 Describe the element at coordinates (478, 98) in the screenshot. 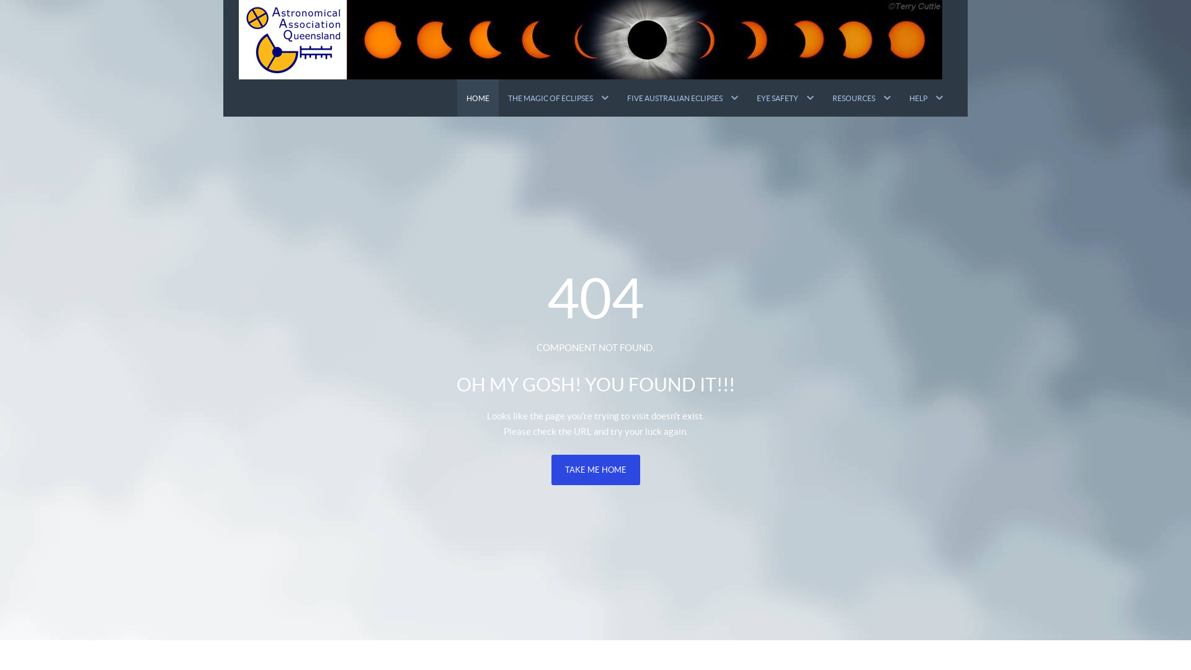

I see `HOME` at that location.